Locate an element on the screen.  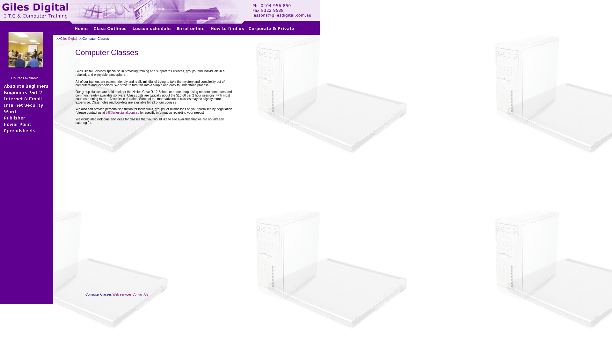
Internet & Email is located at coordinates (26, 99).